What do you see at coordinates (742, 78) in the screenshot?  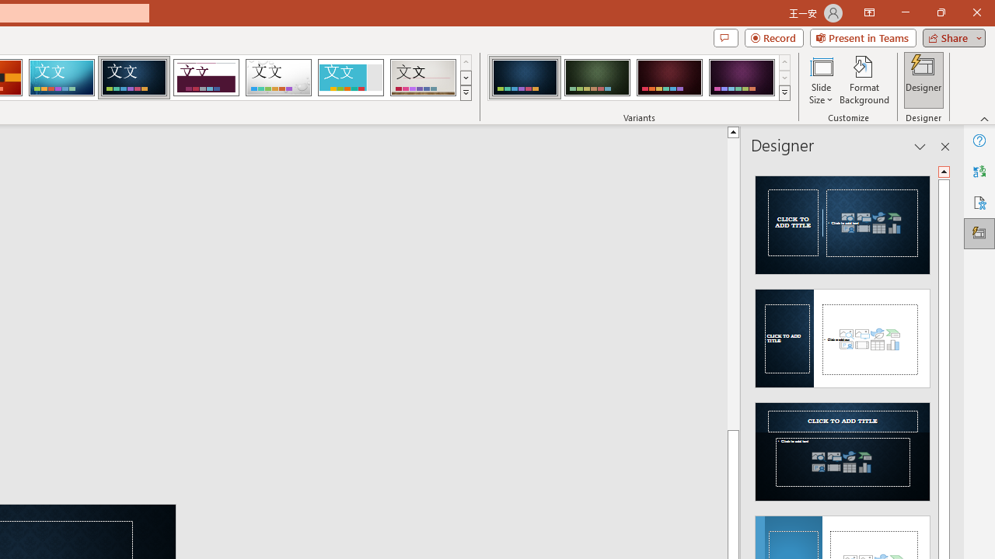 I see `Damask Variant 4` at bounding box center [742, 78].